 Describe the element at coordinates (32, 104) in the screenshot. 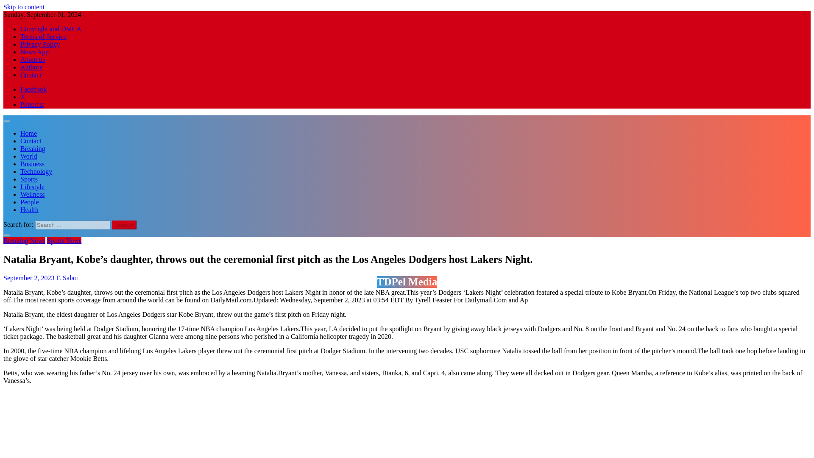

I see `Pinterest` at that location.